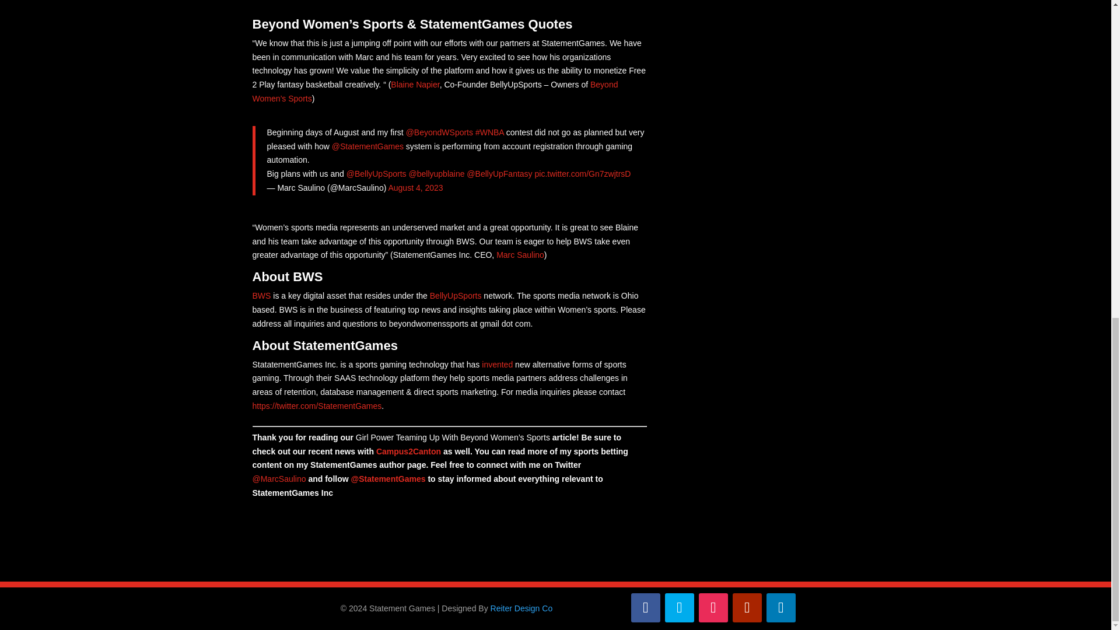 The image size is (1120, 630). Describe the element at coordinates (415, 188) in the screenshot. I see `August 4, 2023` at that location.